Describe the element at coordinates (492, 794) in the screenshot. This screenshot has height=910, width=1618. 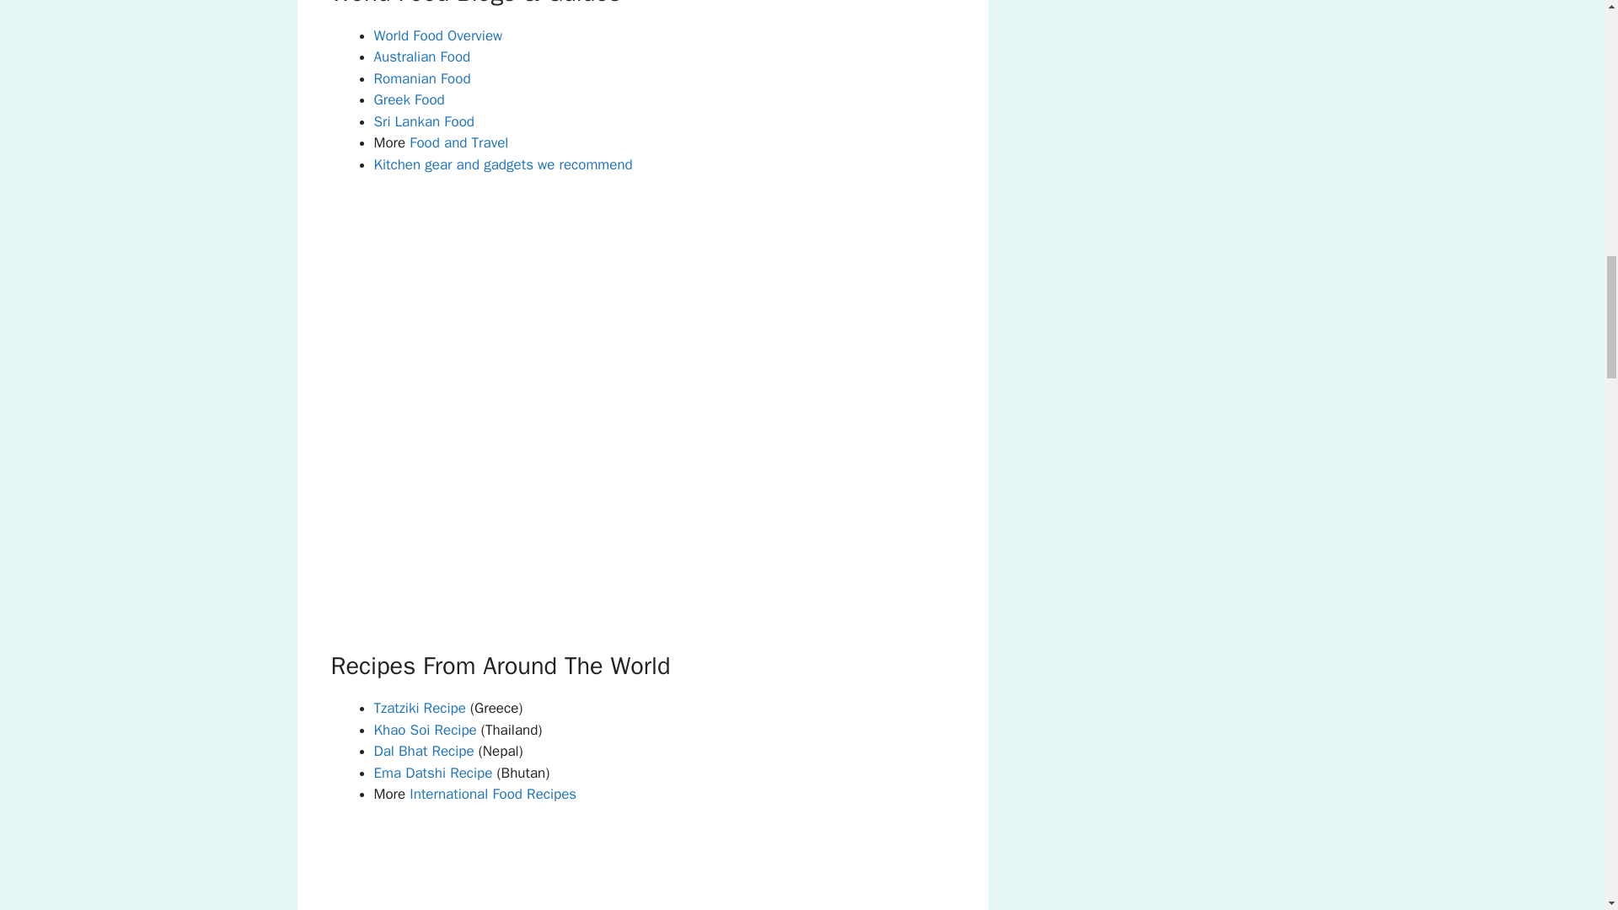
I see `International Food Recipes` at that location.